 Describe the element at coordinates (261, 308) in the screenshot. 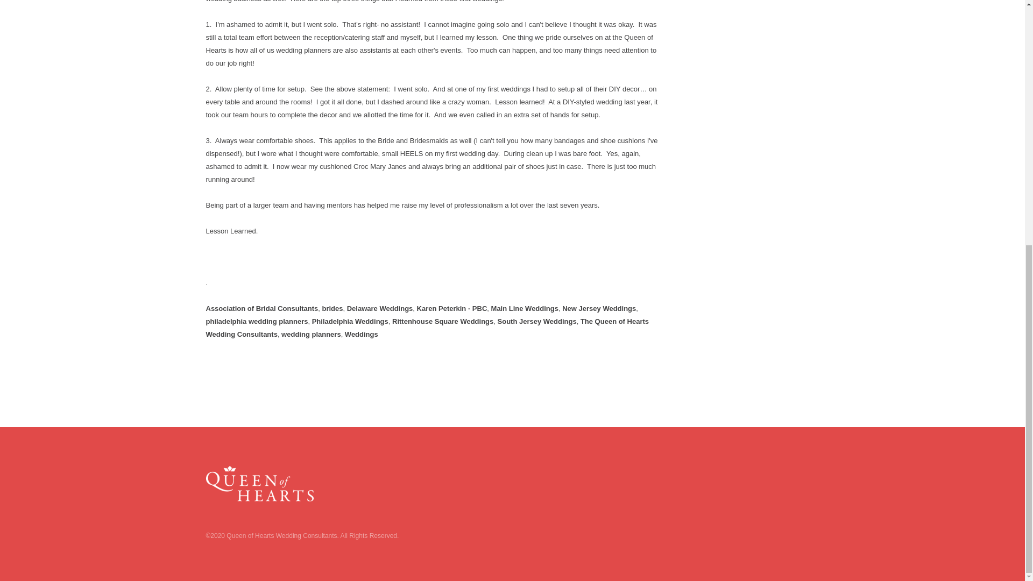

I see `Association of Bridal Consultants` at that location.